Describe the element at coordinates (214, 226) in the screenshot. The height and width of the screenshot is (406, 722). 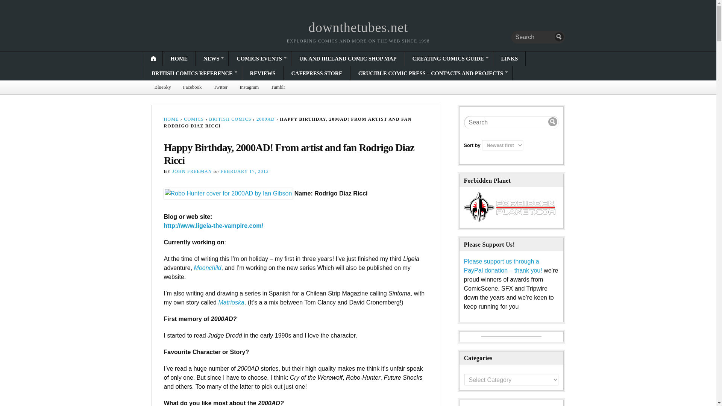
I see `Liegia the Vampire` at that location.